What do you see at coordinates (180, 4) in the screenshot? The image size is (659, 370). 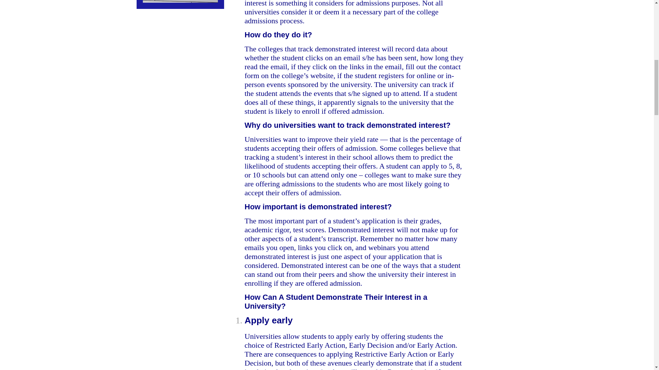 I see `Demonstrated Interest` at bounding box center [180, 4].